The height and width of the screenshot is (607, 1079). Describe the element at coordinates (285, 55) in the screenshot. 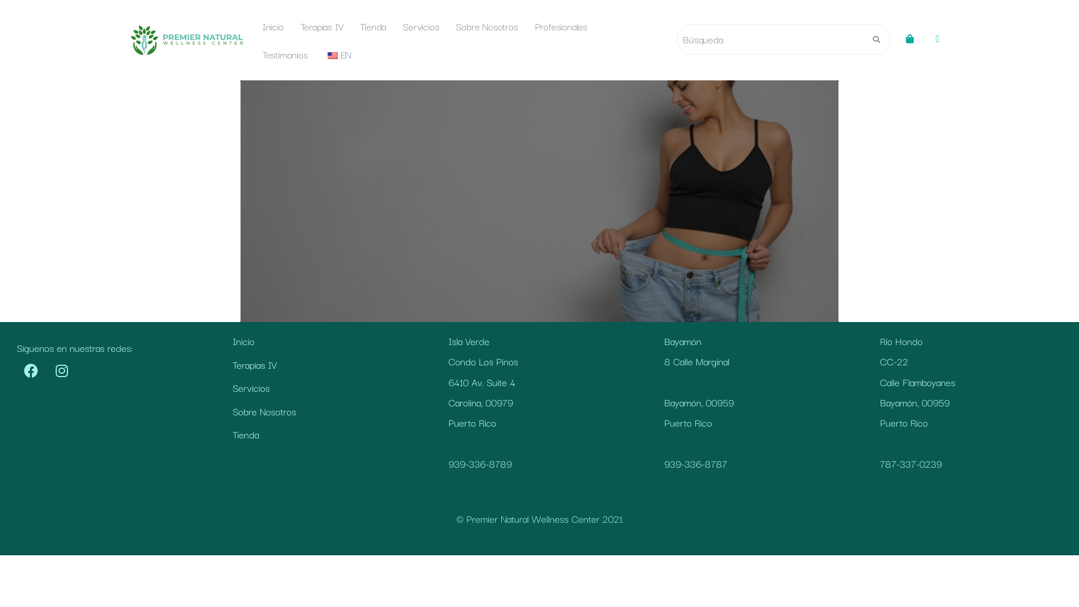

I see `Testimonios` at that location.